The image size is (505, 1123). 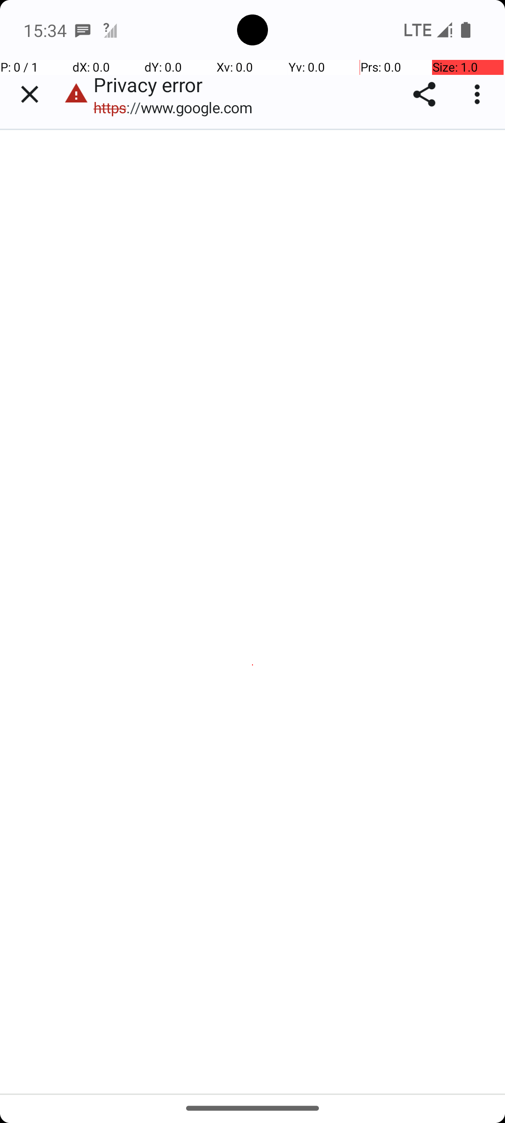 What do you see at coordinates (110, 30) in the screenshot?
I see `Android System notification: Sign in to network` at bounding box center [110, 30].